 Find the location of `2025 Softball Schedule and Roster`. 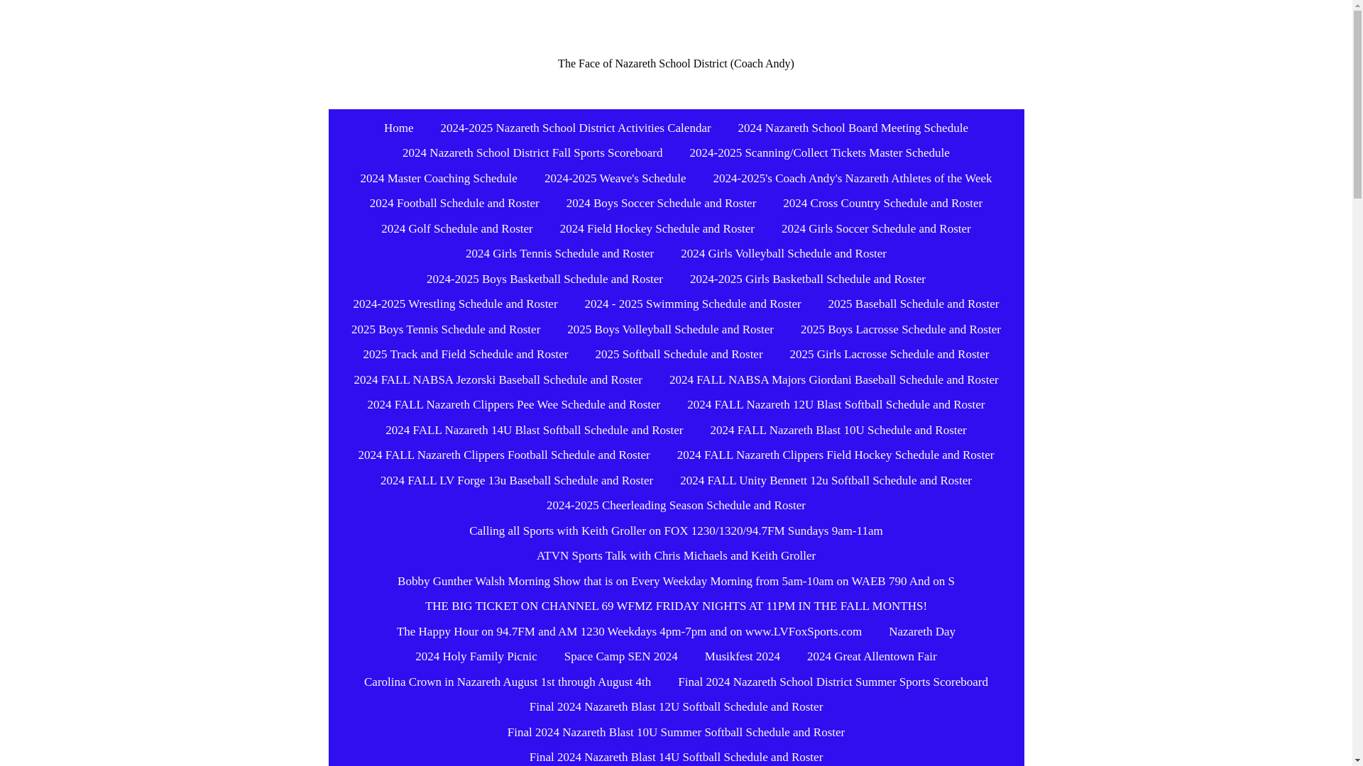

2025 Softball Schedule and Roster is located at coordinates (679, 355).